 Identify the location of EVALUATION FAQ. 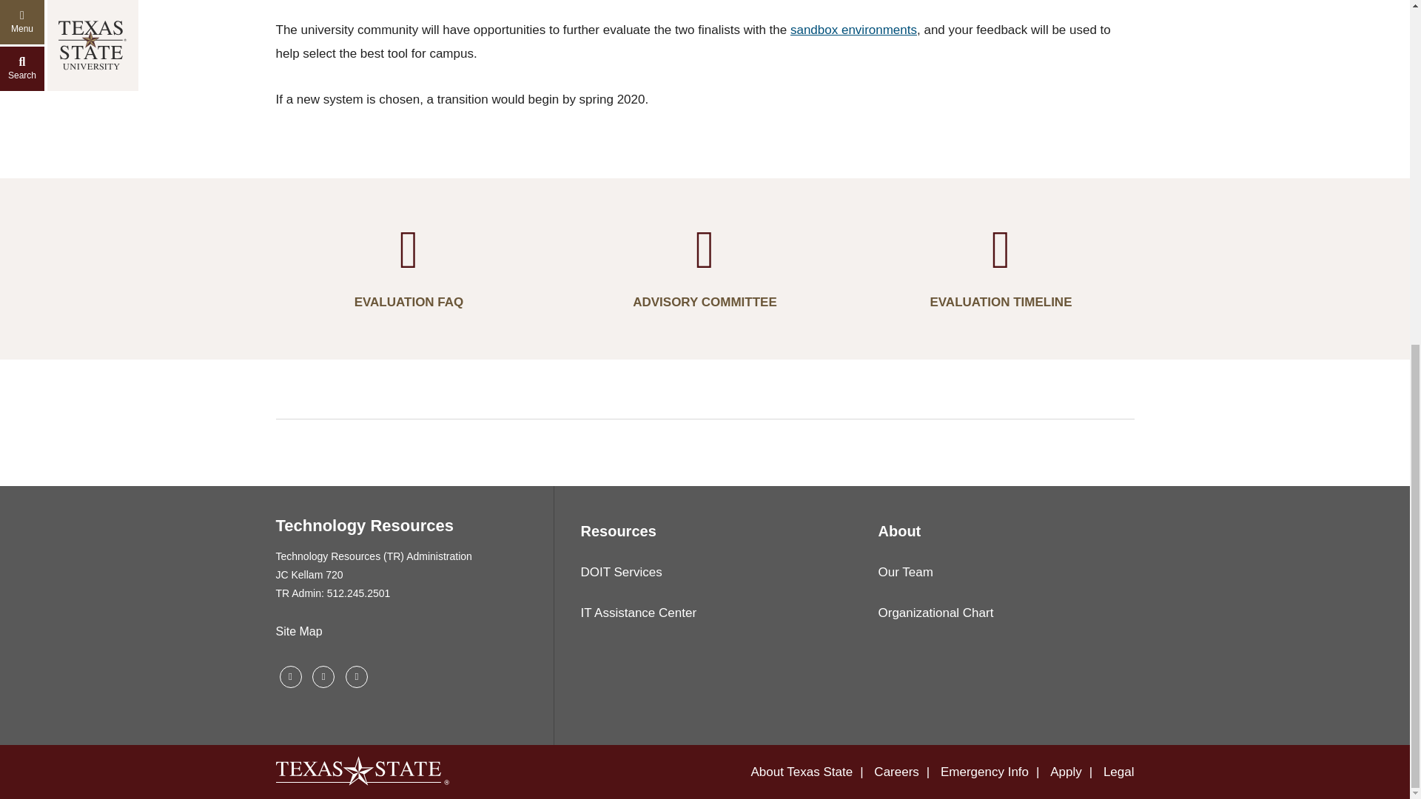
(409, 268).